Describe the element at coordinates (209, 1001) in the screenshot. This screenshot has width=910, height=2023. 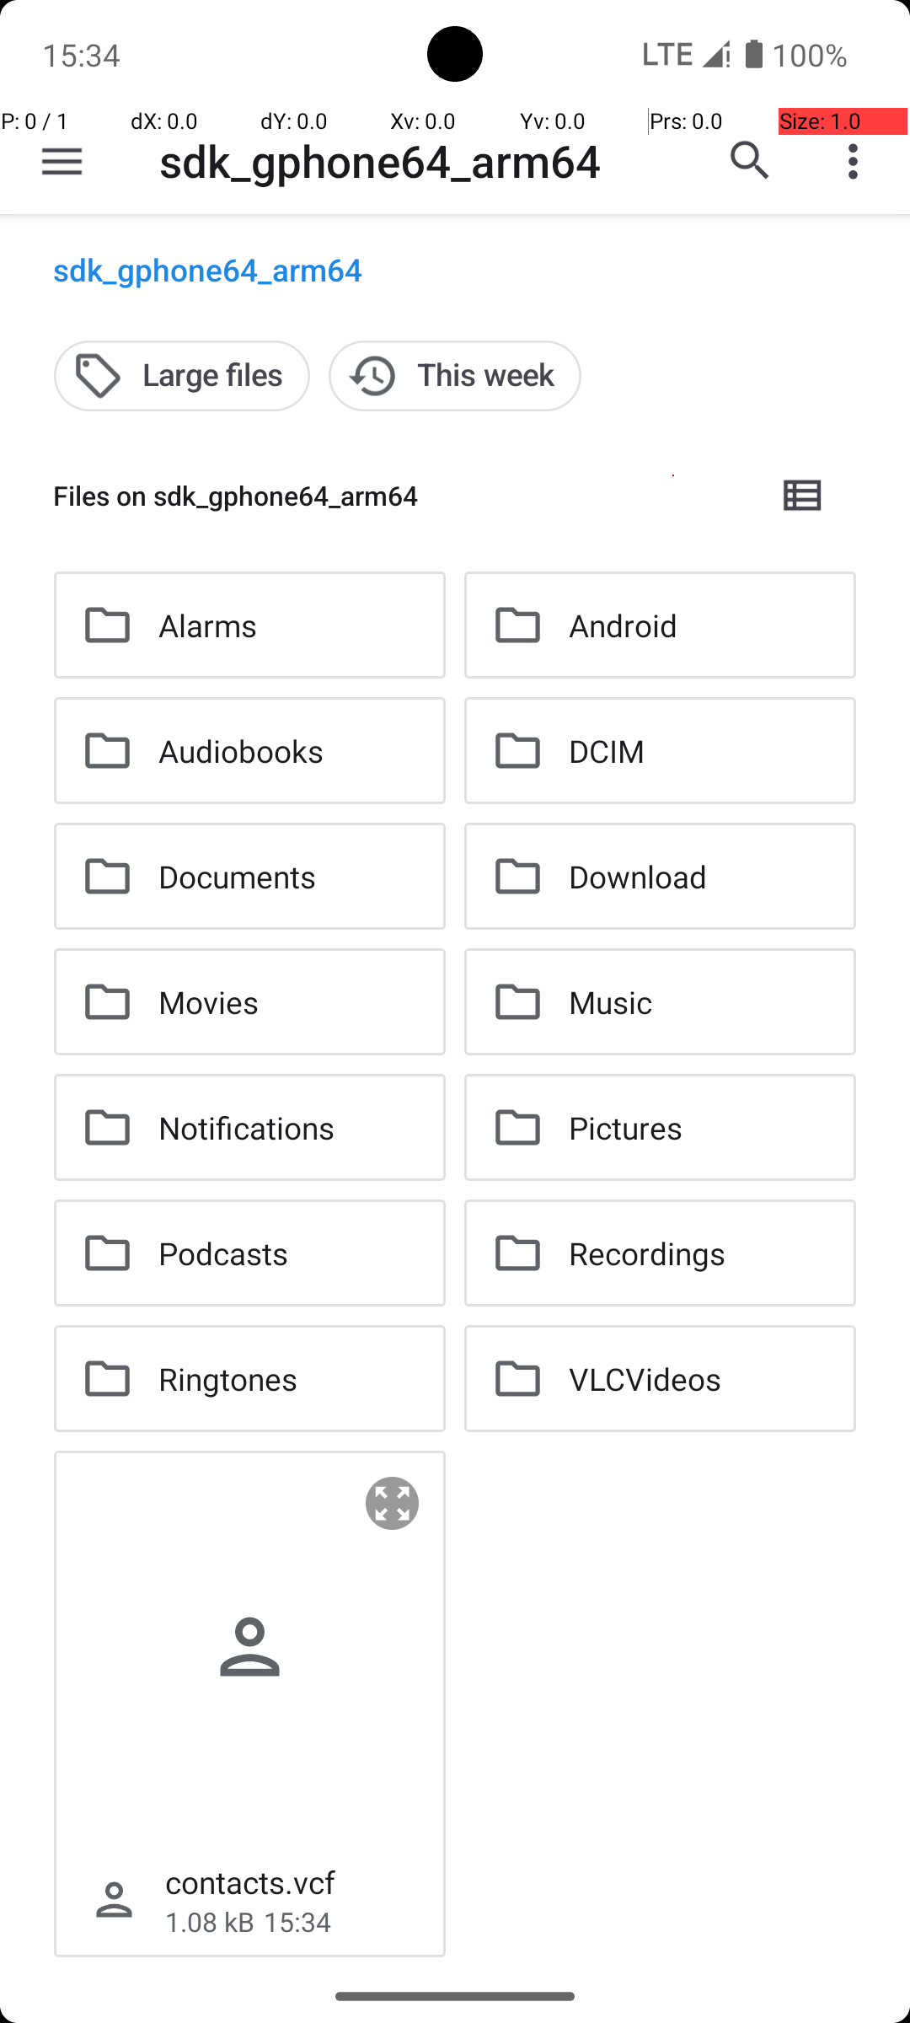
I see `Movies` at that location.